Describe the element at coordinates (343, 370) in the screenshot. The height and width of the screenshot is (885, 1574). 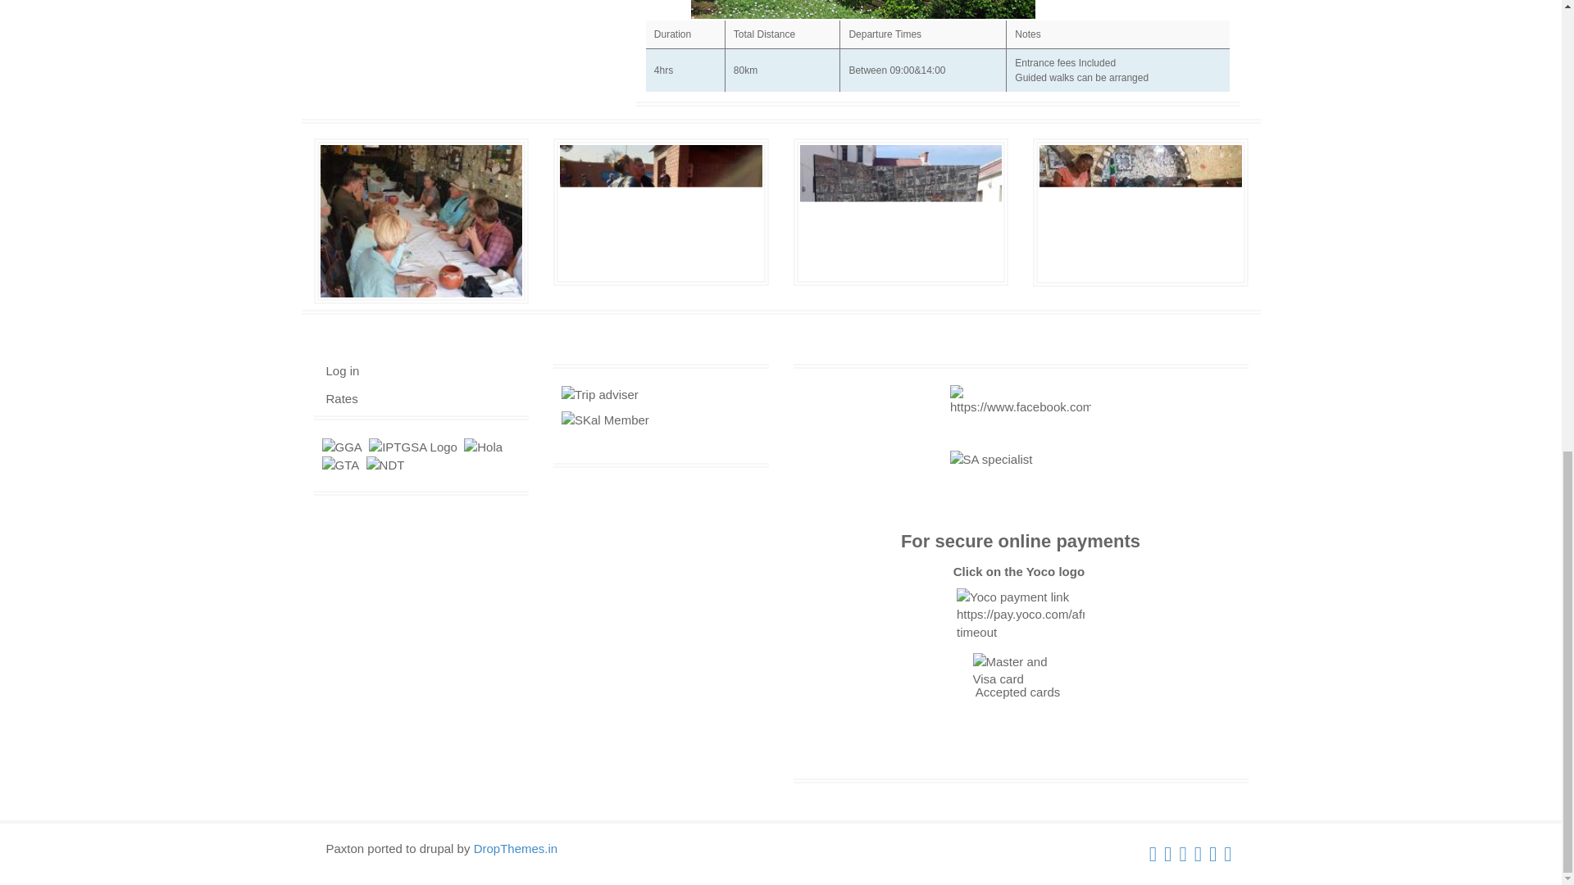
I see `Log in` at that location.